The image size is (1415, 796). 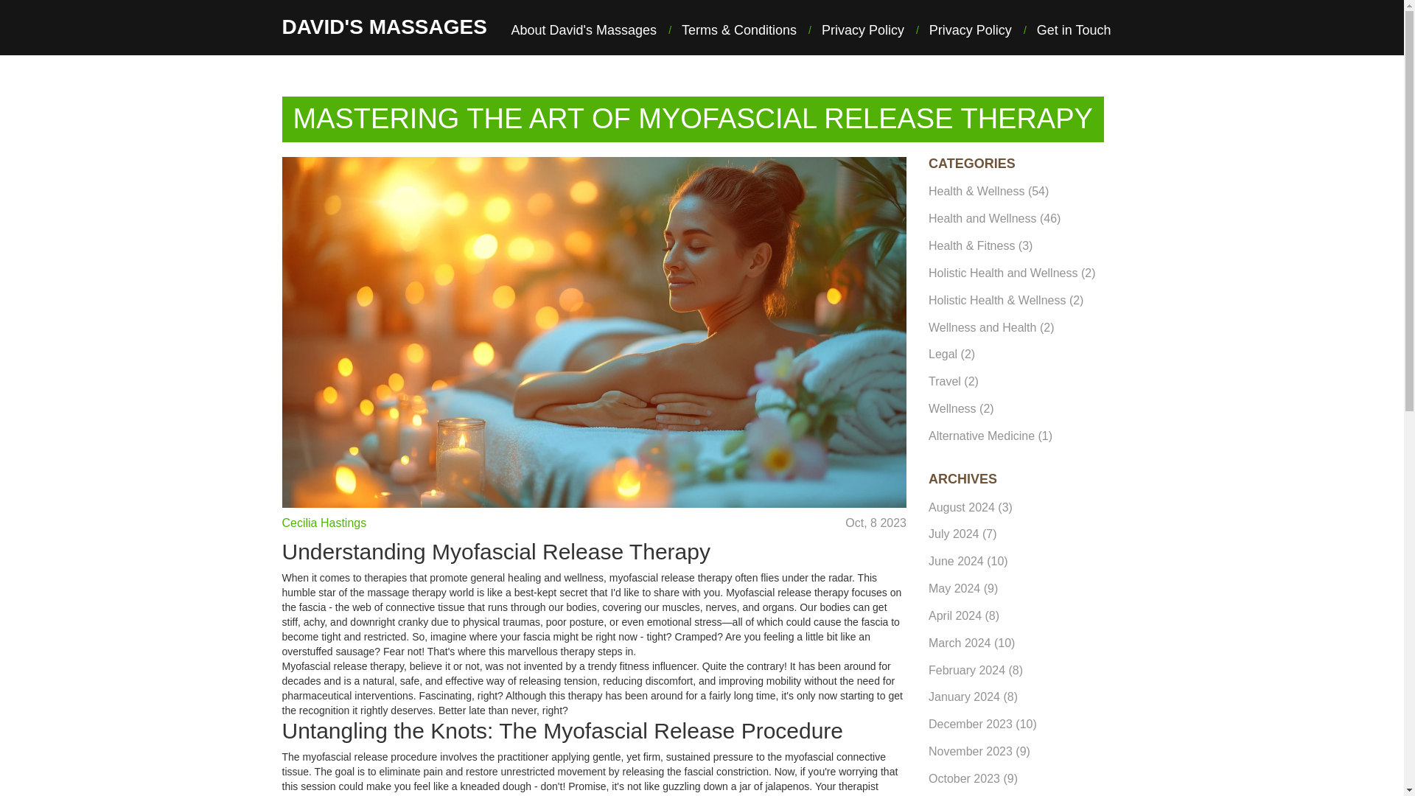 What do you see at coordinates (584, 31) in the screenshot?
I see `About David's Massages` at bounding box center [584, 31].